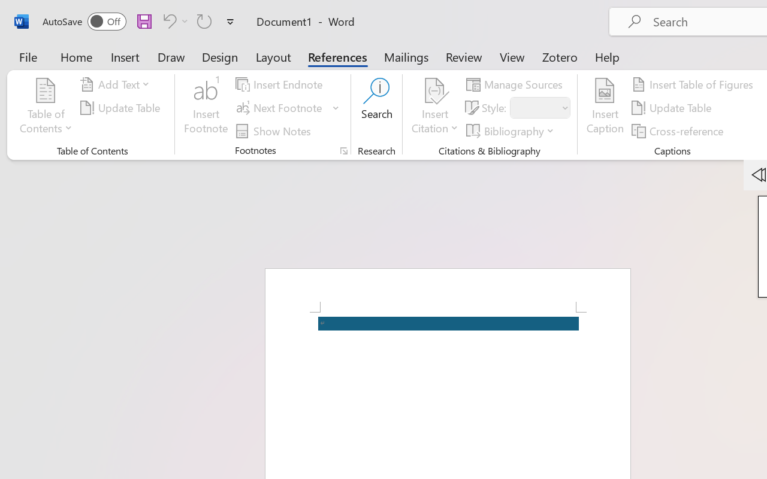  Describe the element at coordinates (535, 108) in the screenshot. I see `Style` at that location.